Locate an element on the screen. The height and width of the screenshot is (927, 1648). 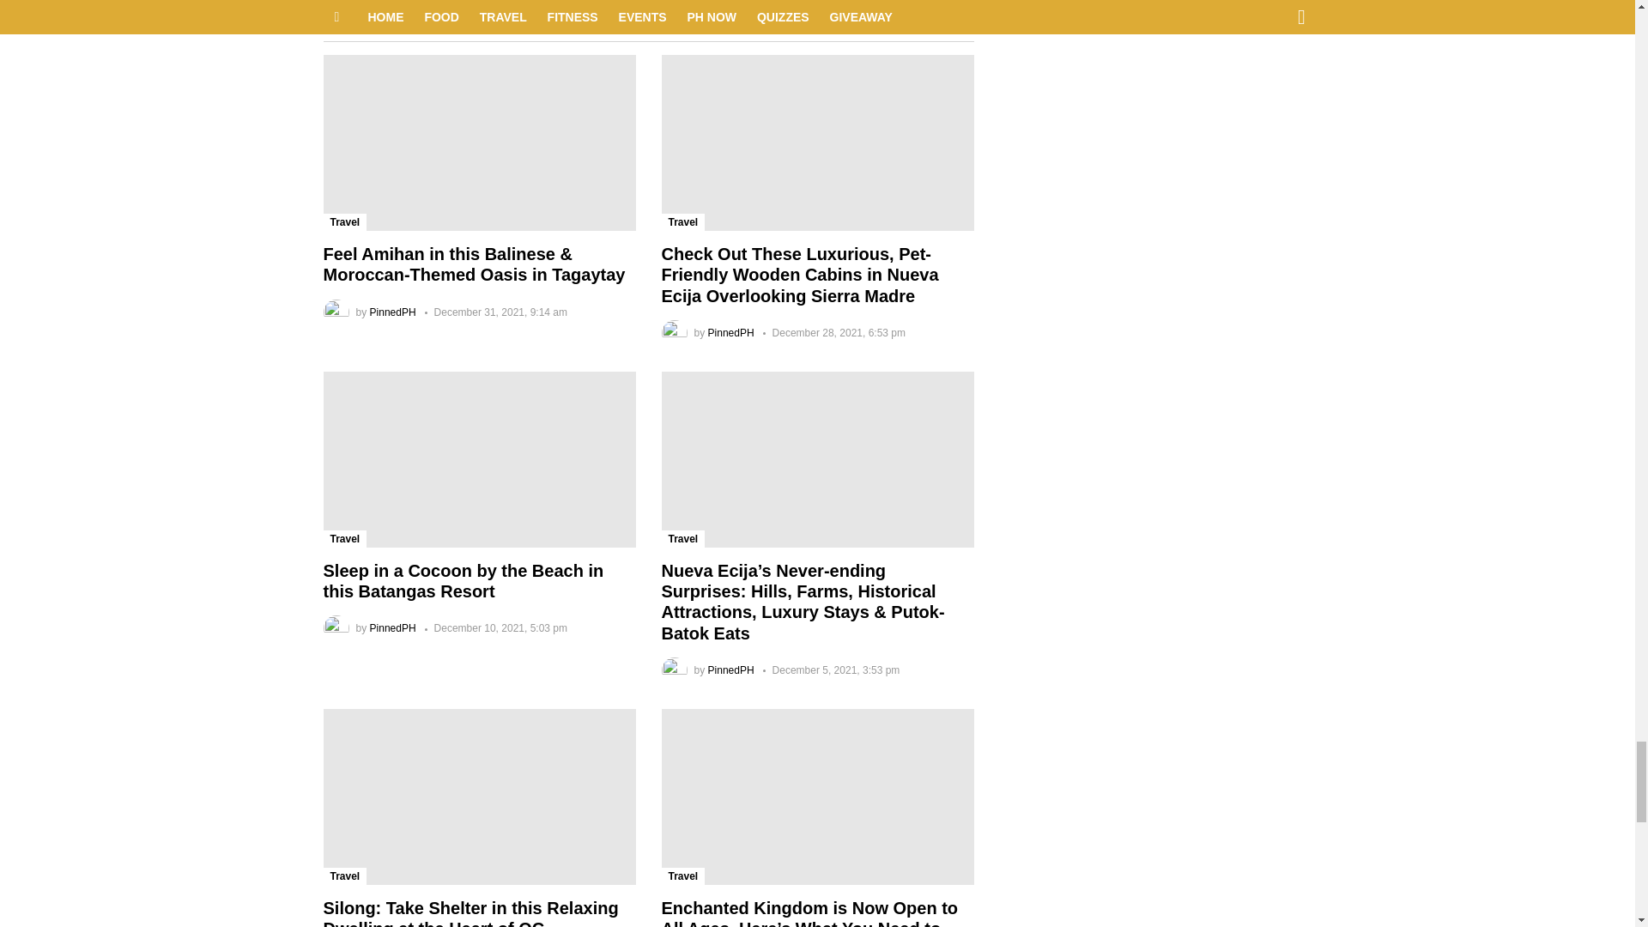
Posts by PinnedPH is located at coordinates (731, 333).